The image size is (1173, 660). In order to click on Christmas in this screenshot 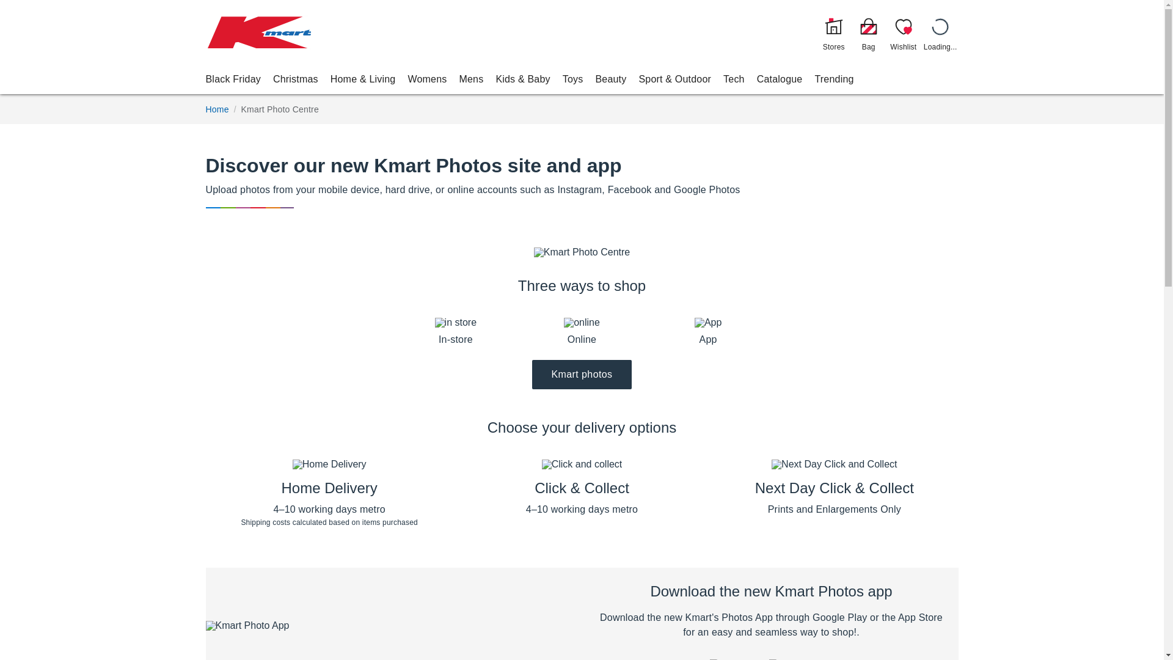, I will do `click(296, 79)`.